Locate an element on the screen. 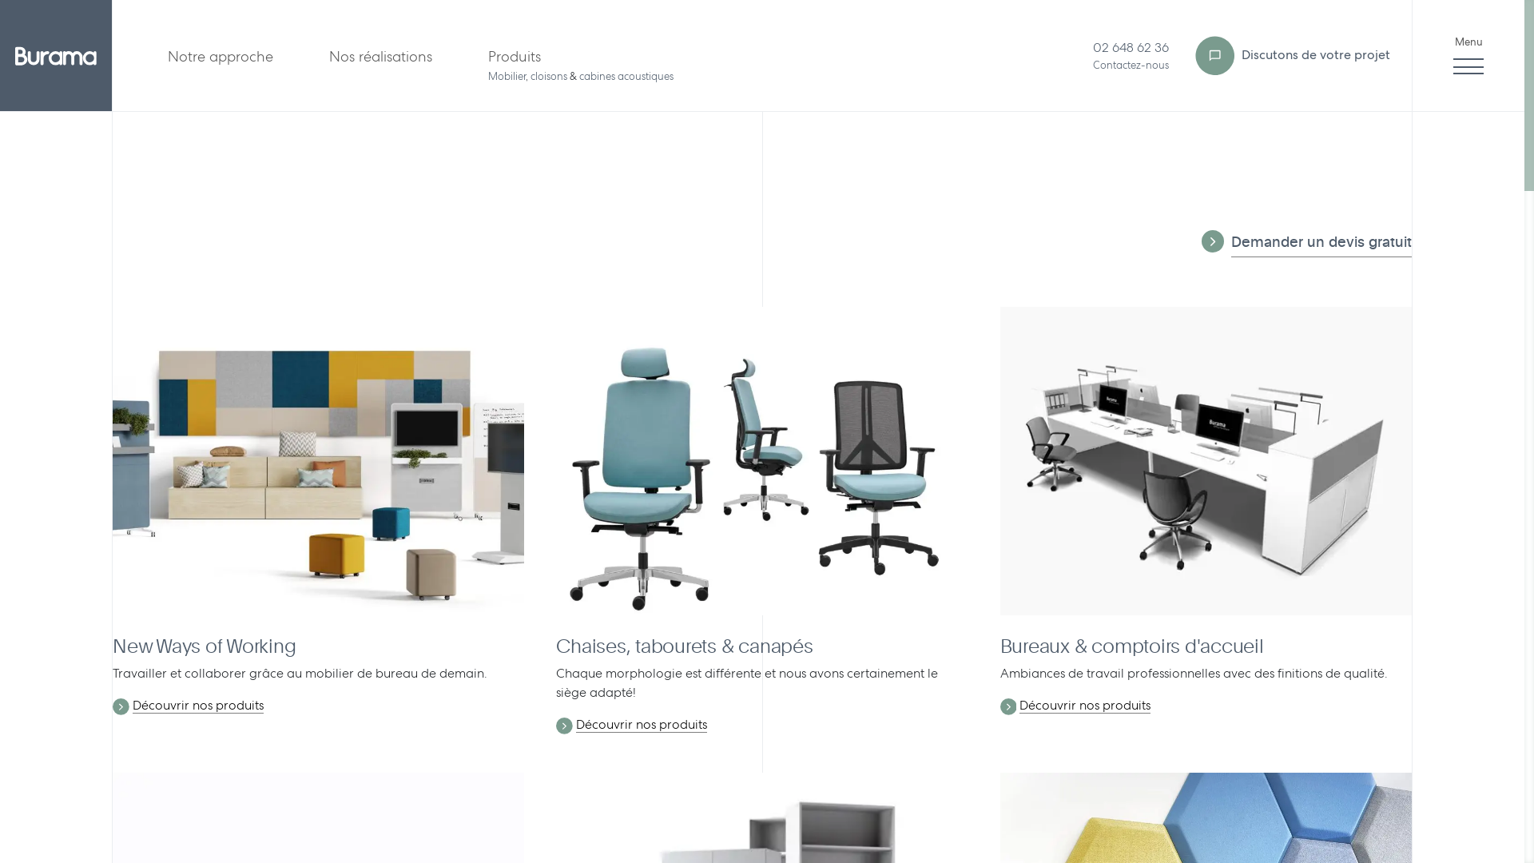  Menu is located at coordinates (1468, 56).